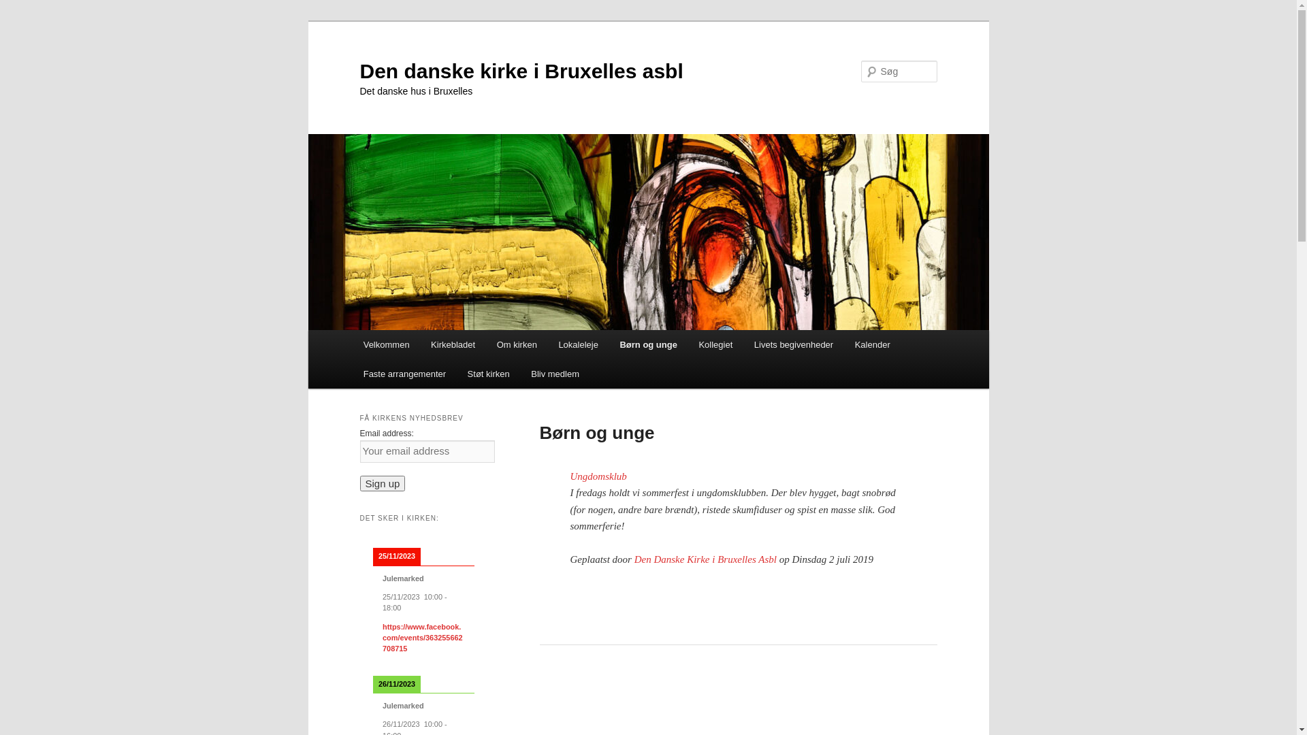  I want to click on Bliv medlem, so click(555, 374).